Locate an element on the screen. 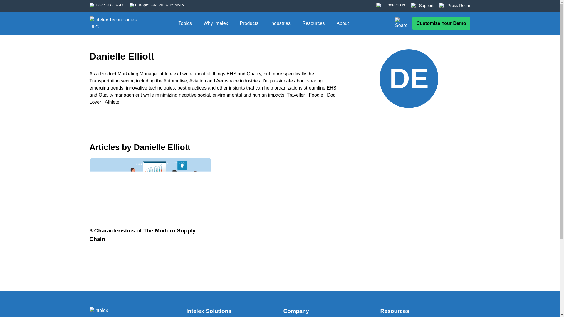 Image resolution: width=564 pixels, height=317 pixels. Contact Us is located at coordinates (395, 5).